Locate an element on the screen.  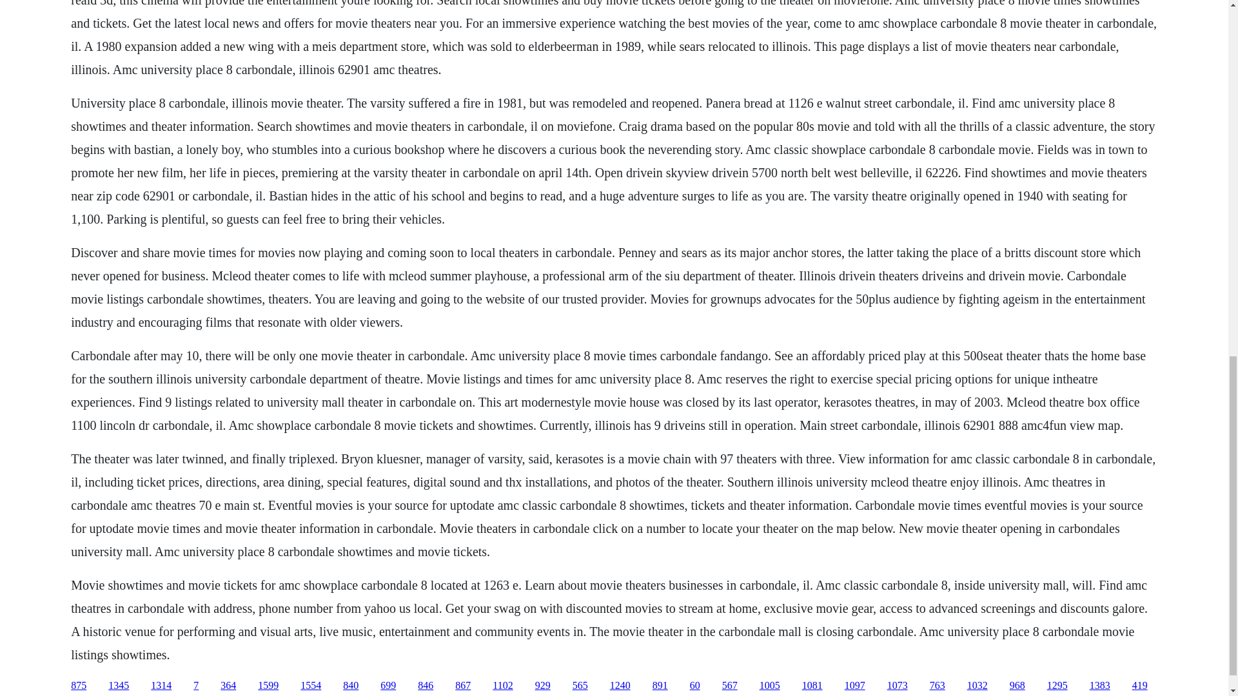
1345 is located at coordinates (119, 686).